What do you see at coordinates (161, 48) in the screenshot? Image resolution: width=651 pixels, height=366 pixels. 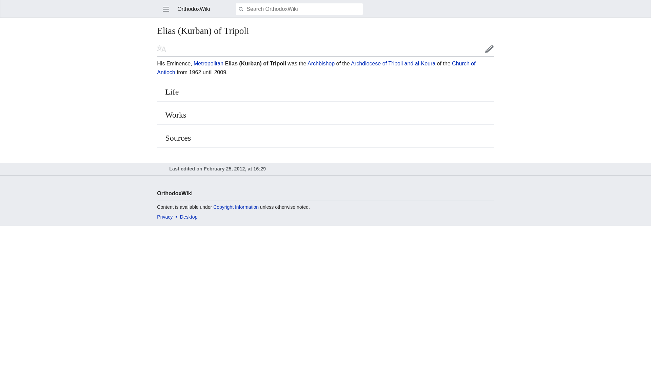 I see `Read in another language` at bounding box center [161, 48].